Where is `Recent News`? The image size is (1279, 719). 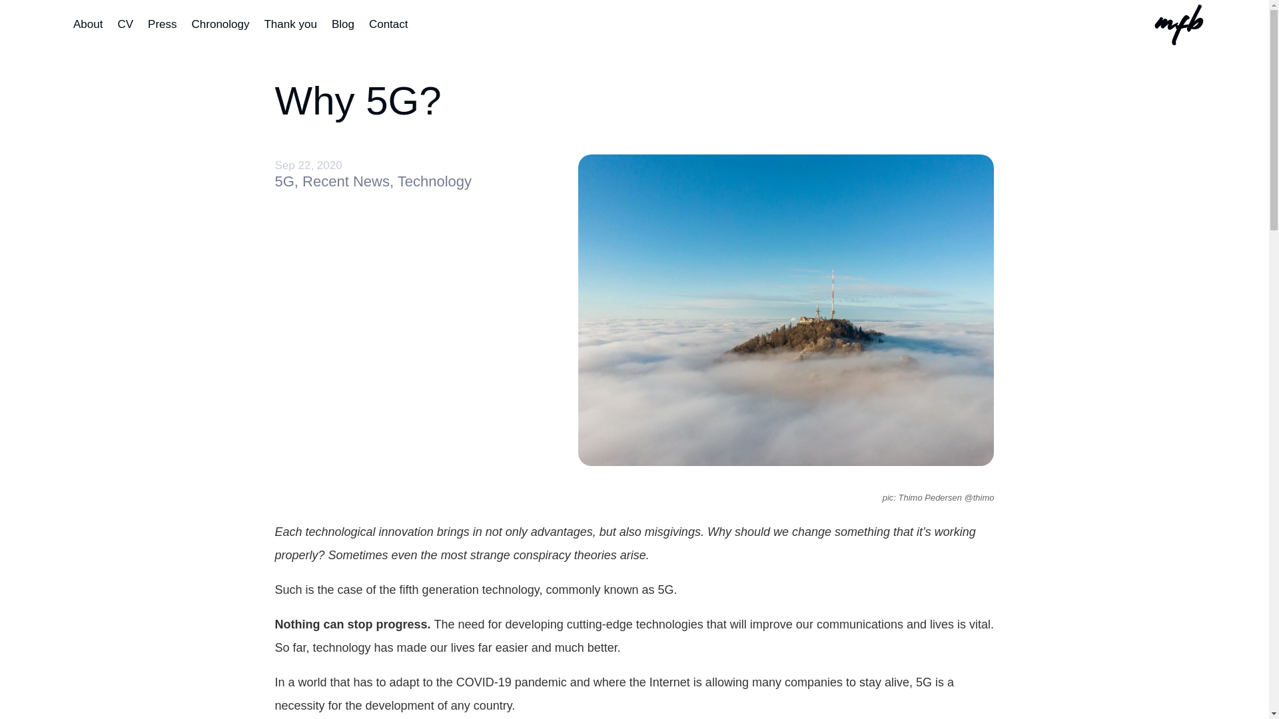 Recent News is located at coordinates (346, 181).